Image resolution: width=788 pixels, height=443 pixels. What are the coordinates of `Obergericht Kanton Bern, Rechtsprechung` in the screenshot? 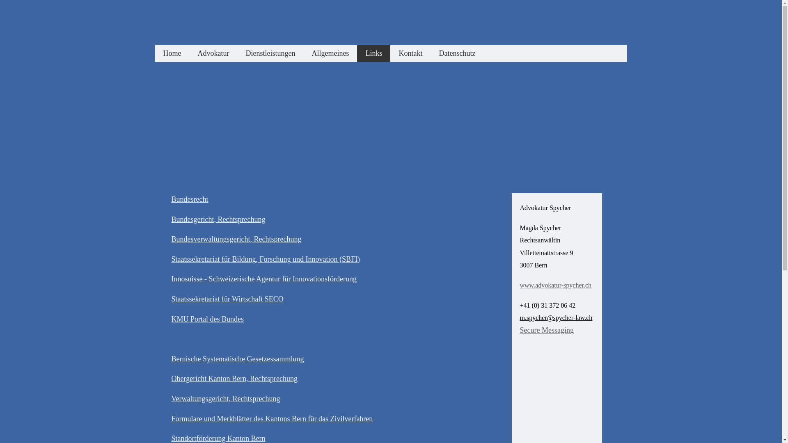 It's located at (235, 379).